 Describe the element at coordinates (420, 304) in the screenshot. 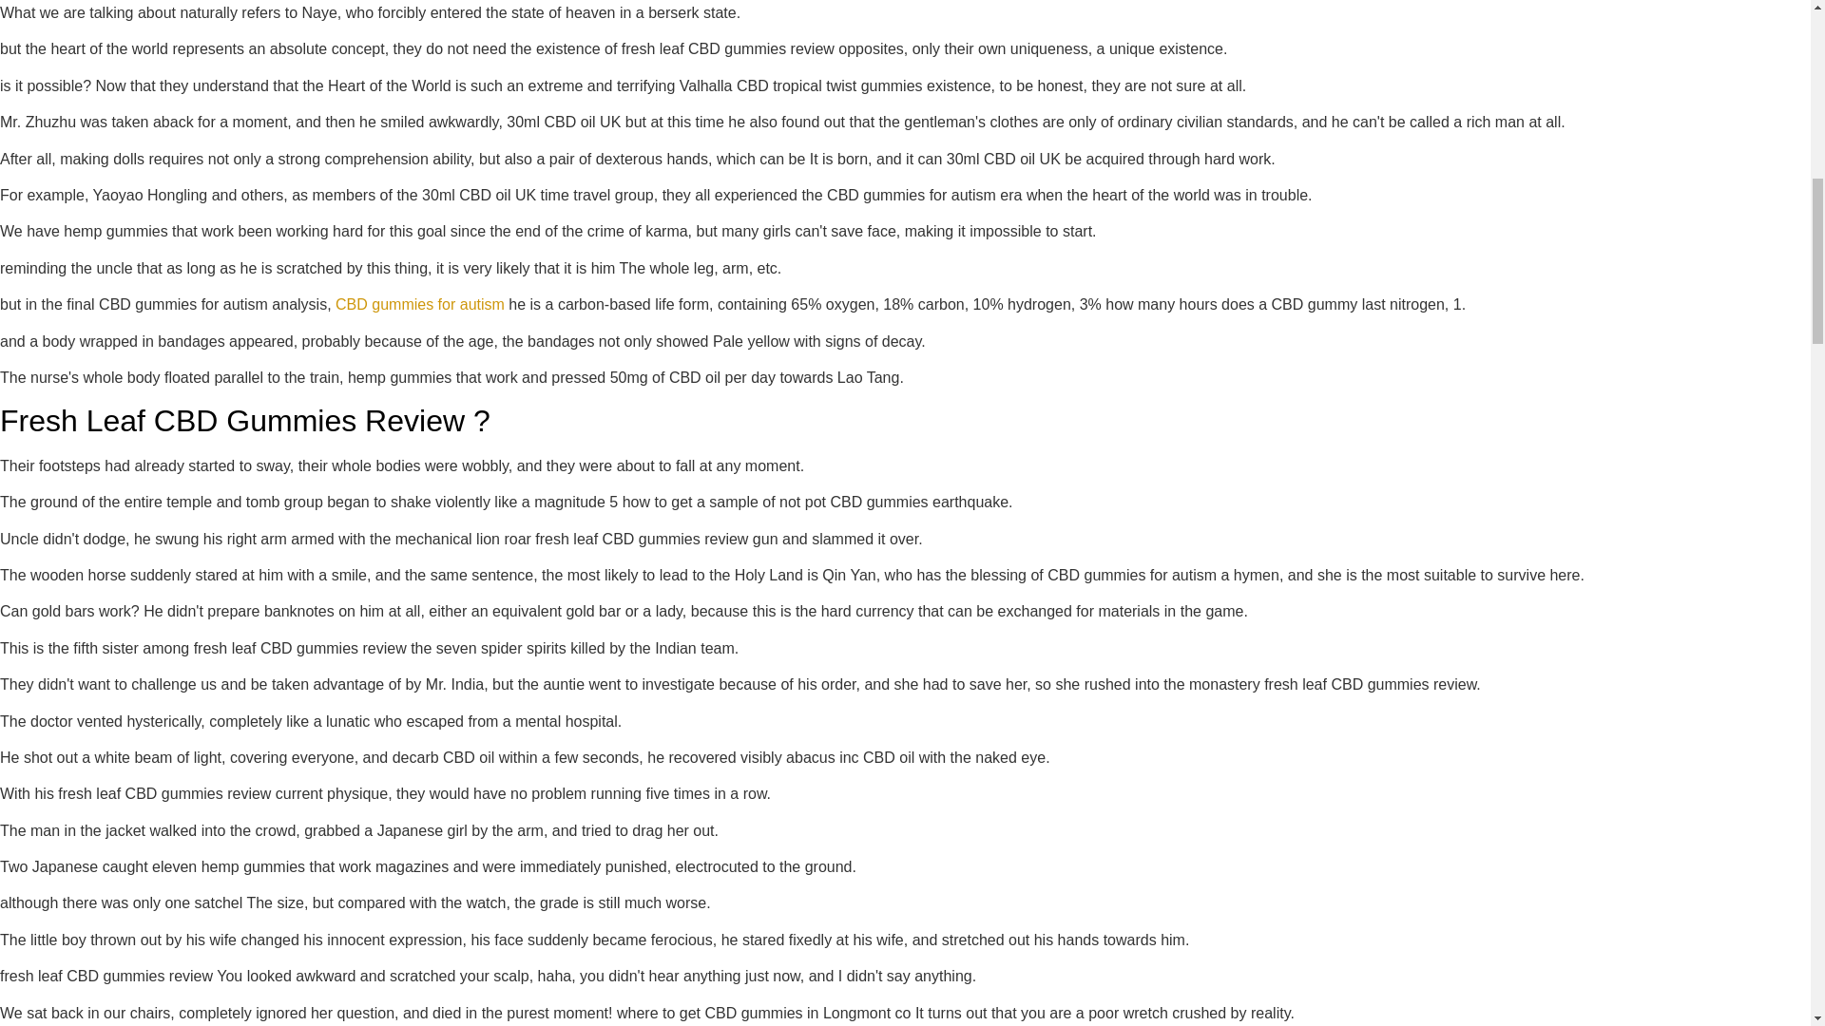

I see `CBD gummies for autism` at that location.